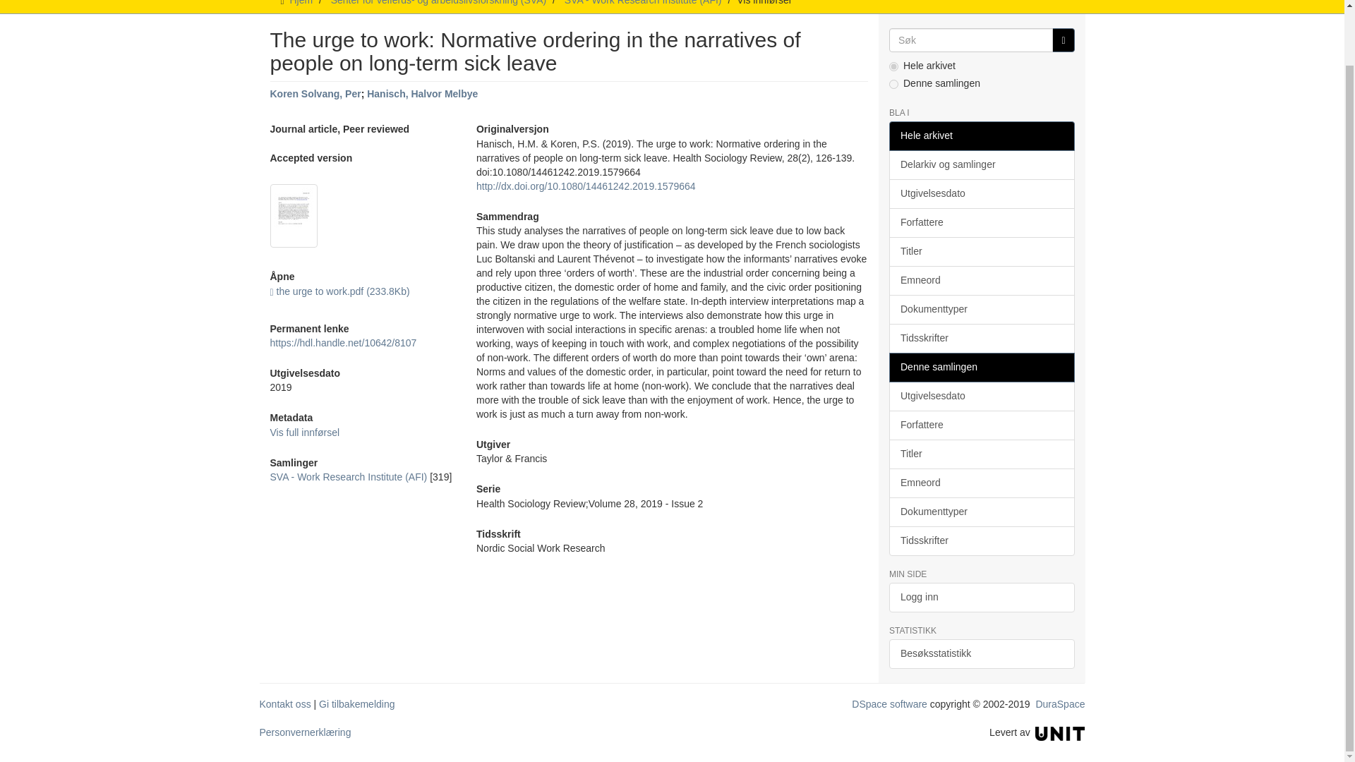 Image resolution: width=1355 pixels, height=762 pixels. Describe the element at coordinates (422, 94) in the screenshot. I see `Hanisch, Halvor Melbye` at that location.